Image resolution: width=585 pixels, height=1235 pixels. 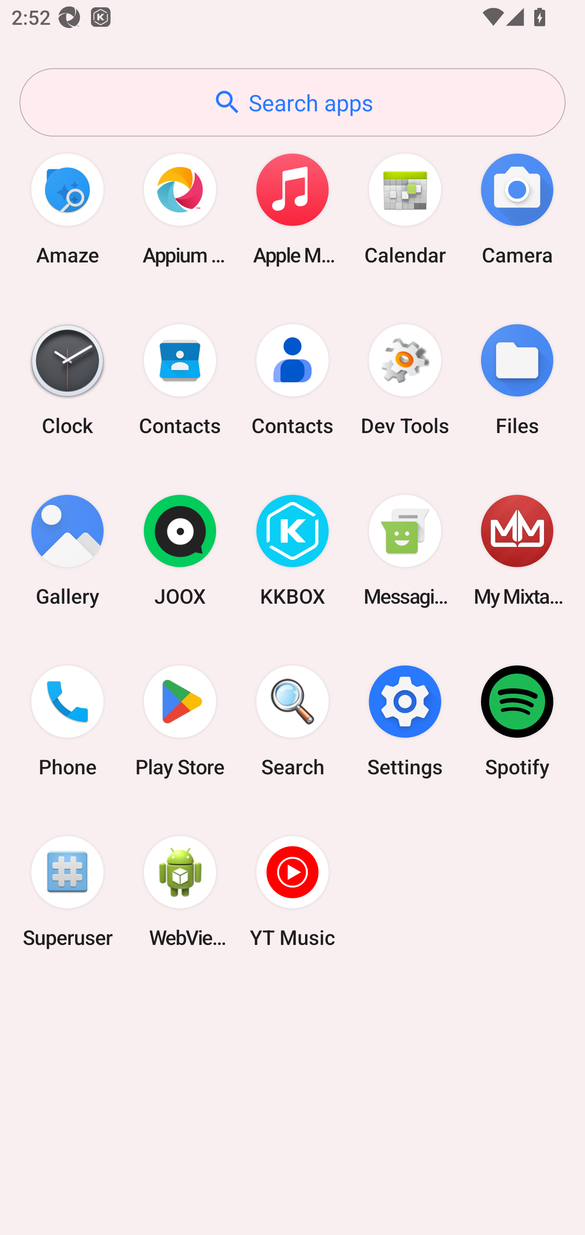 I want to click on Phone, so click(x=67, y=721).